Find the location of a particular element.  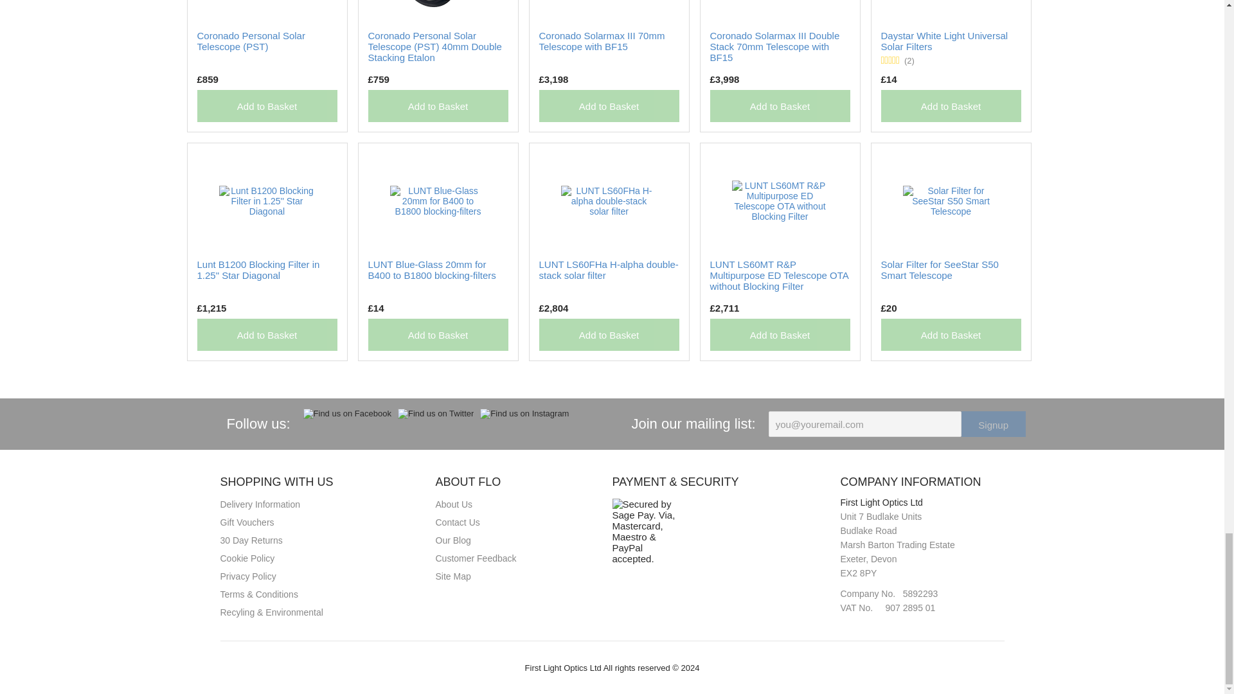

Coronado Solarmax III 70mm Telescope with BF15 is located at coordinates (602, 41).